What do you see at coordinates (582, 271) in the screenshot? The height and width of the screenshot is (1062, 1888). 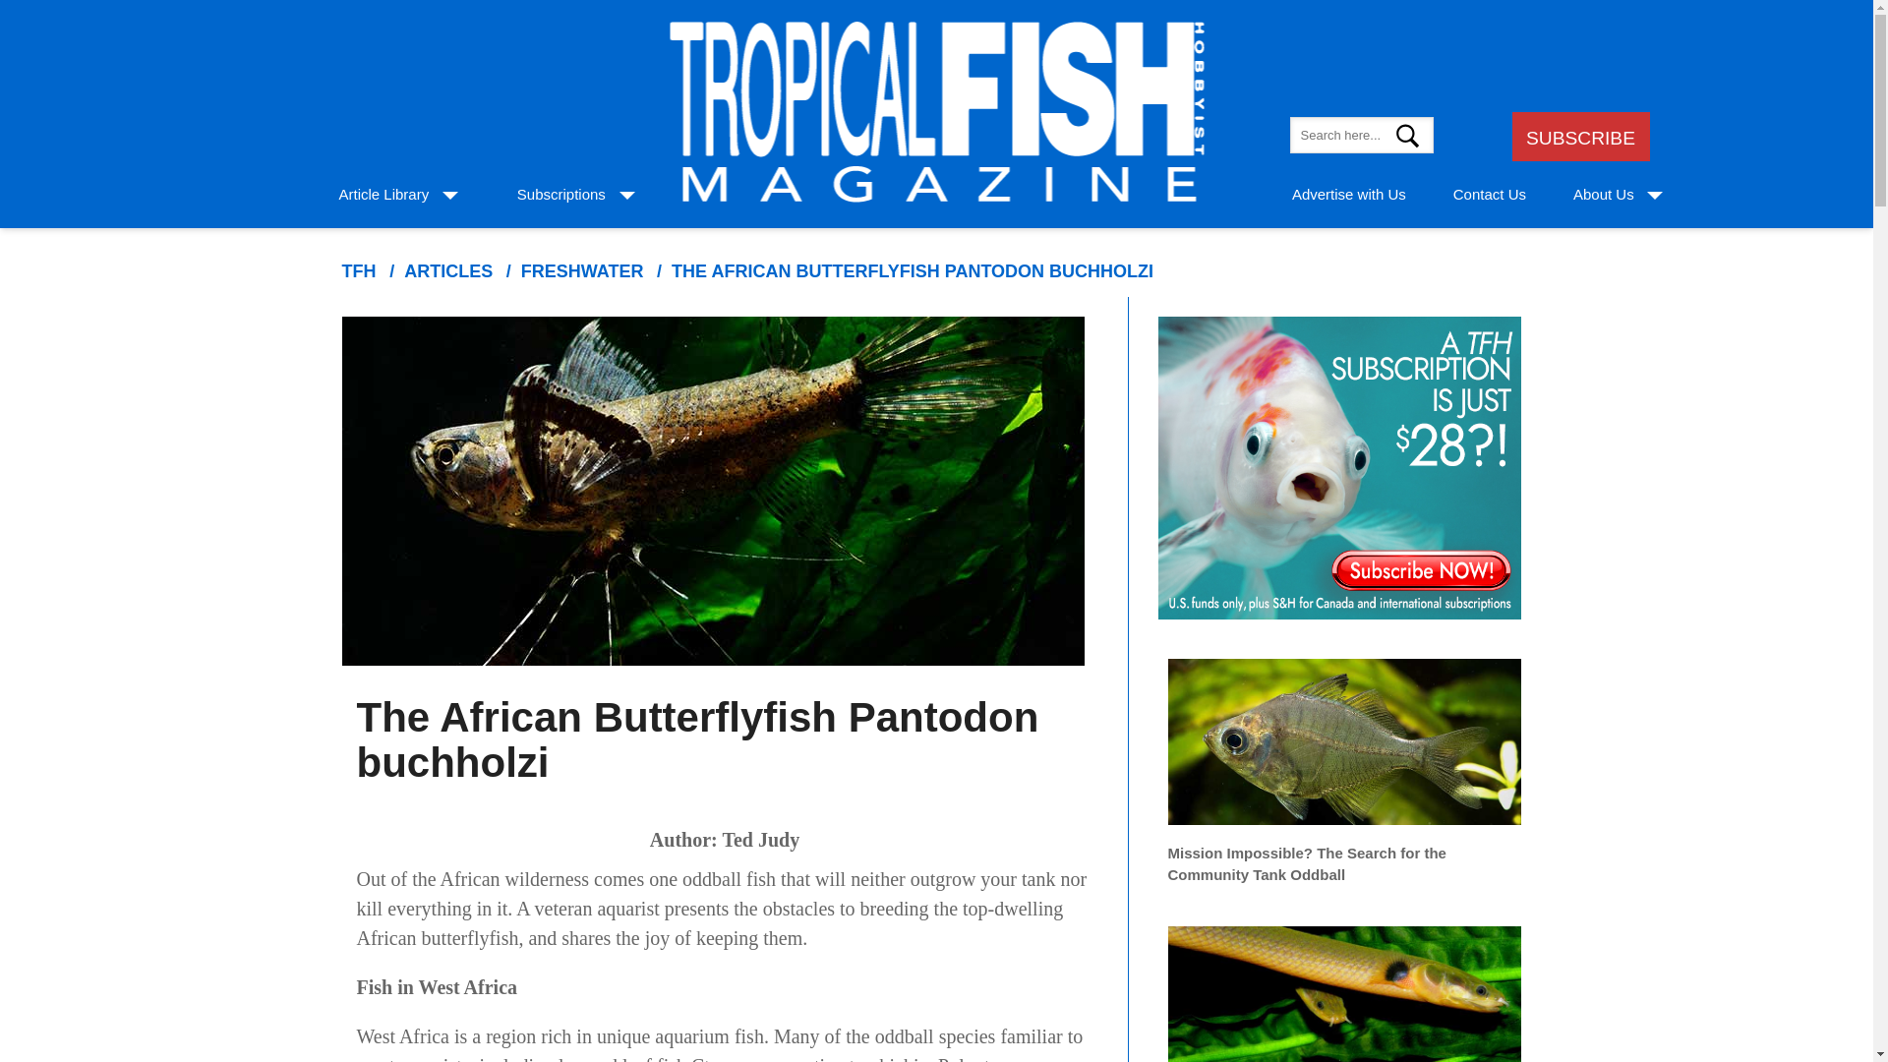 I see `freshwater` at bounding box center [582, 271].